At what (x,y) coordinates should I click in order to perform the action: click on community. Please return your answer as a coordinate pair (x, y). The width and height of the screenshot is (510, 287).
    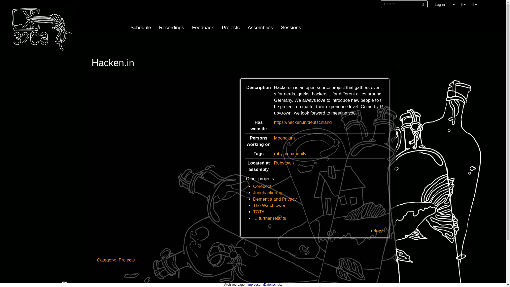
    Looking at the image, I should click on (295, 154).